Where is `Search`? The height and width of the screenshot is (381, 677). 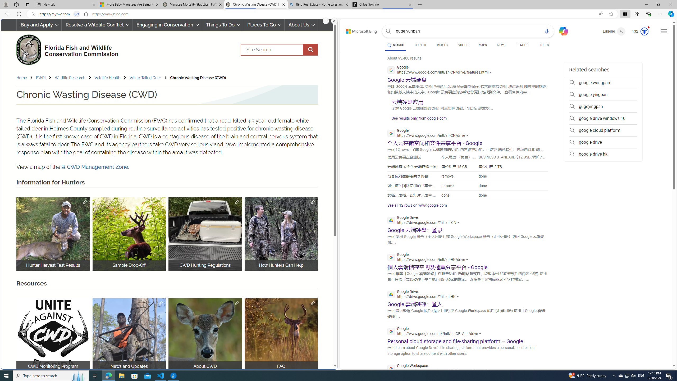 Search is located at coordinates (388, 31).